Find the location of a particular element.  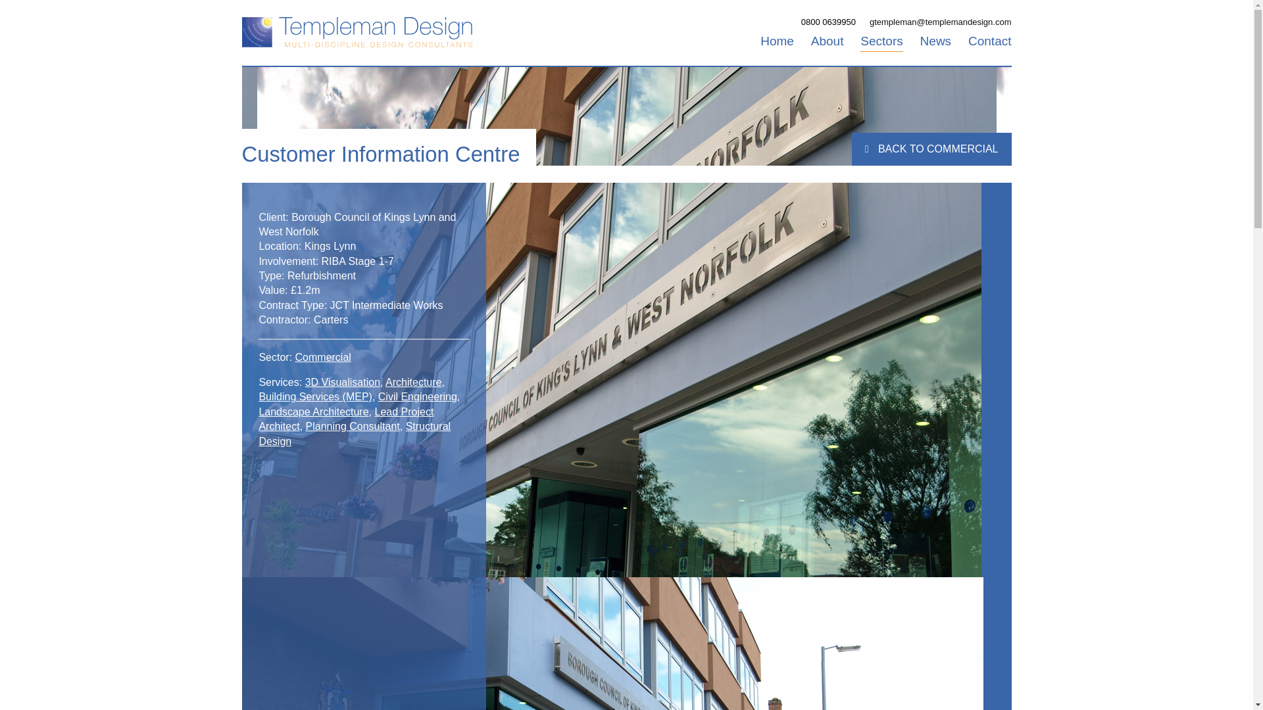

Architecture is located at coordinates (413, 382).